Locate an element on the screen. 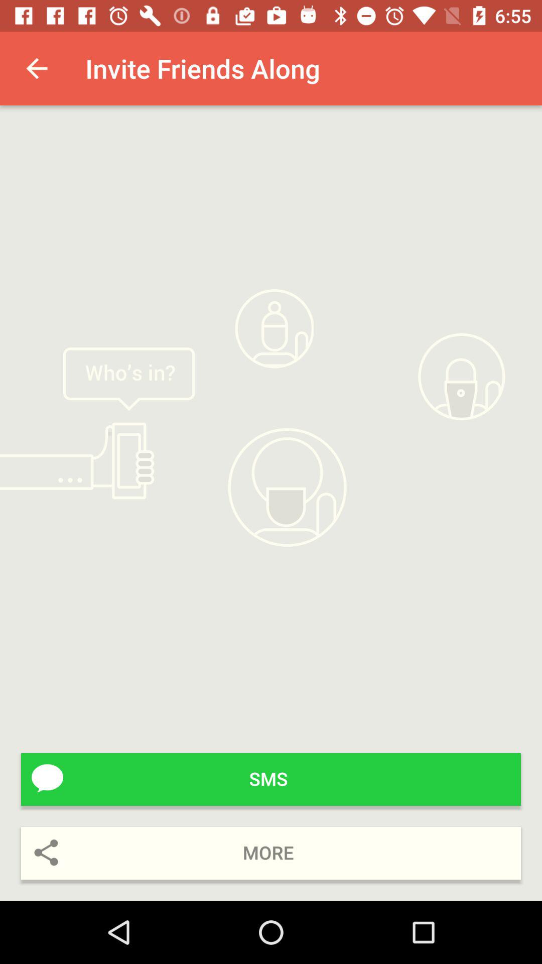 The width and height of the screenshot is (542, 964). press the icon below sms is located at coordinates (271, 854).